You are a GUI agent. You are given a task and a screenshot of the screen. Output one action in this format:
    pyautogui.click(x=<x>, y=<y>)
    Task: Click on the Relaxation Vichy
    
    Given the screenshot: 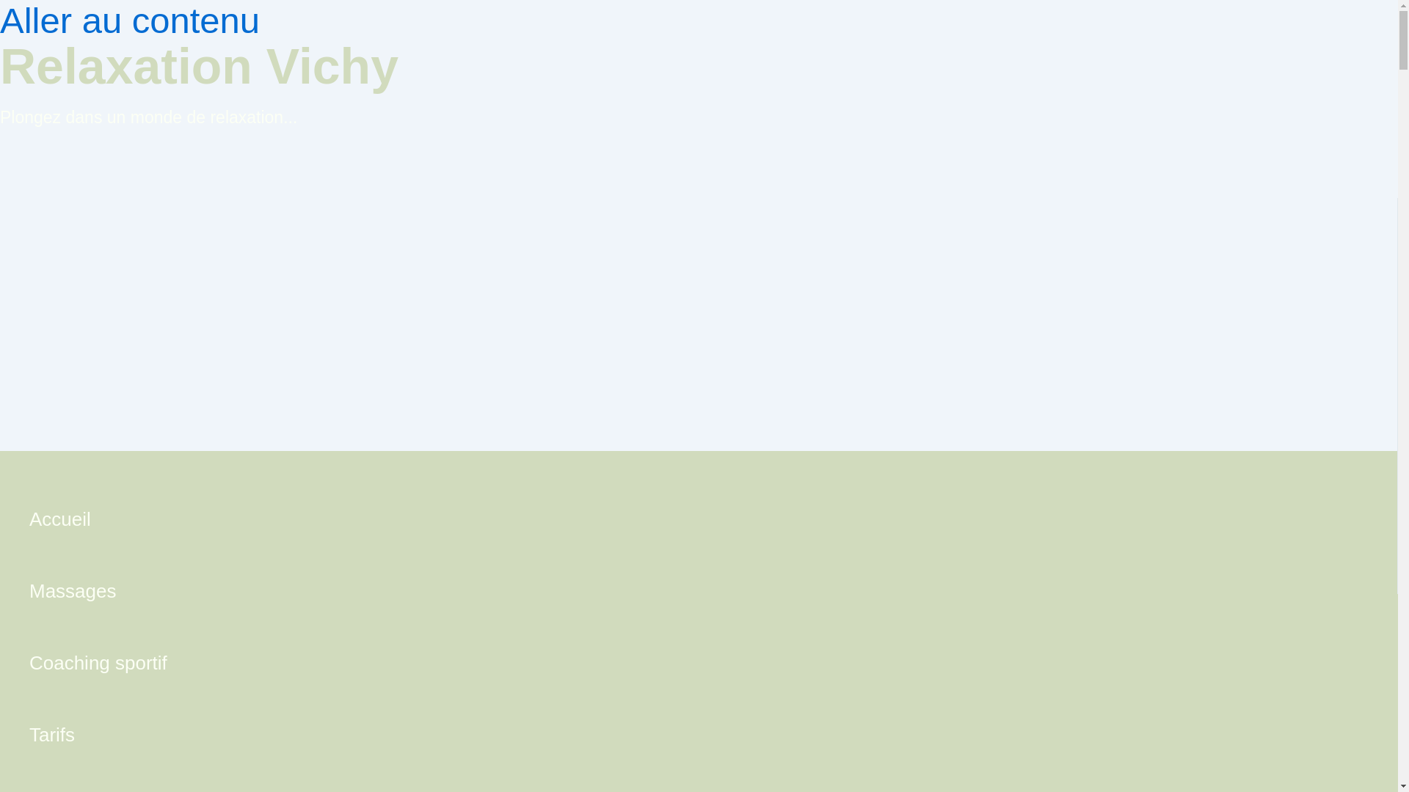 What is the action you would take?
    pyautogui.click(x=200, y=66)
    